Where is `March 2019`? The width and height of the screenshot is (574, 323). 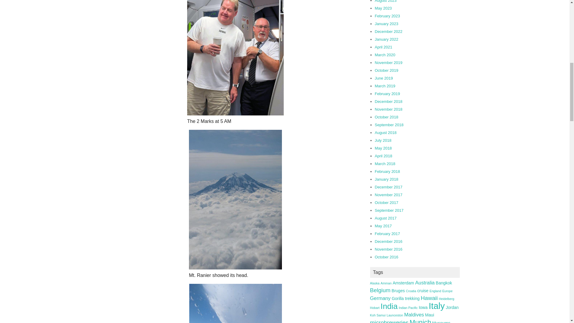
March 2019 is located at coordinates (385, 86).